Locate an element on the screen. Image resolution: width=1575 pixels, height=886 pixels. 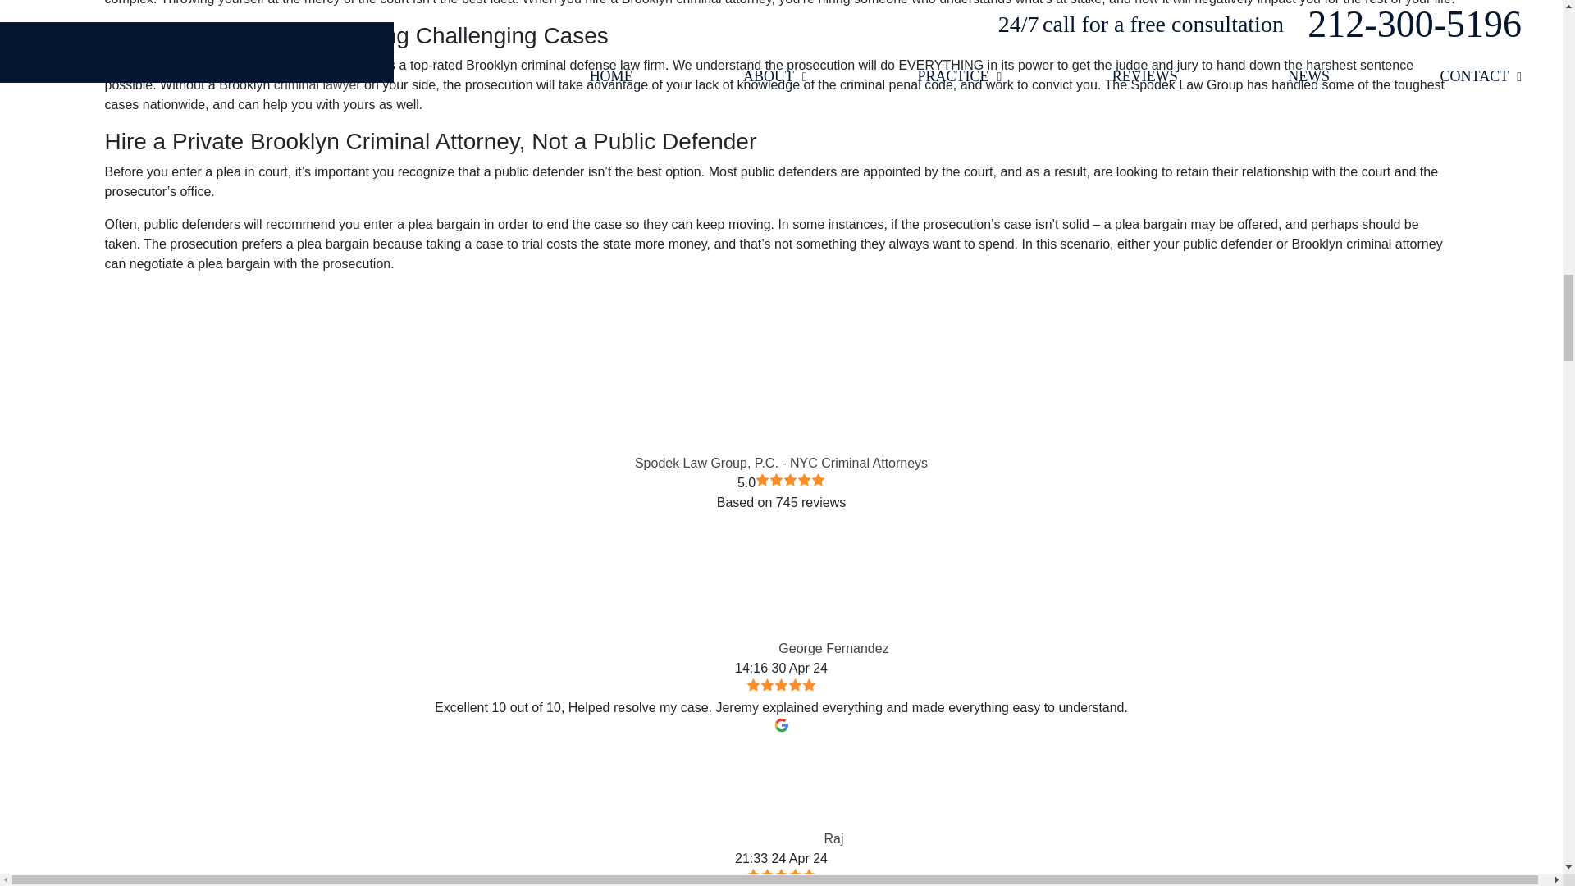
George Fernandez is located at coordinates (725, 601).